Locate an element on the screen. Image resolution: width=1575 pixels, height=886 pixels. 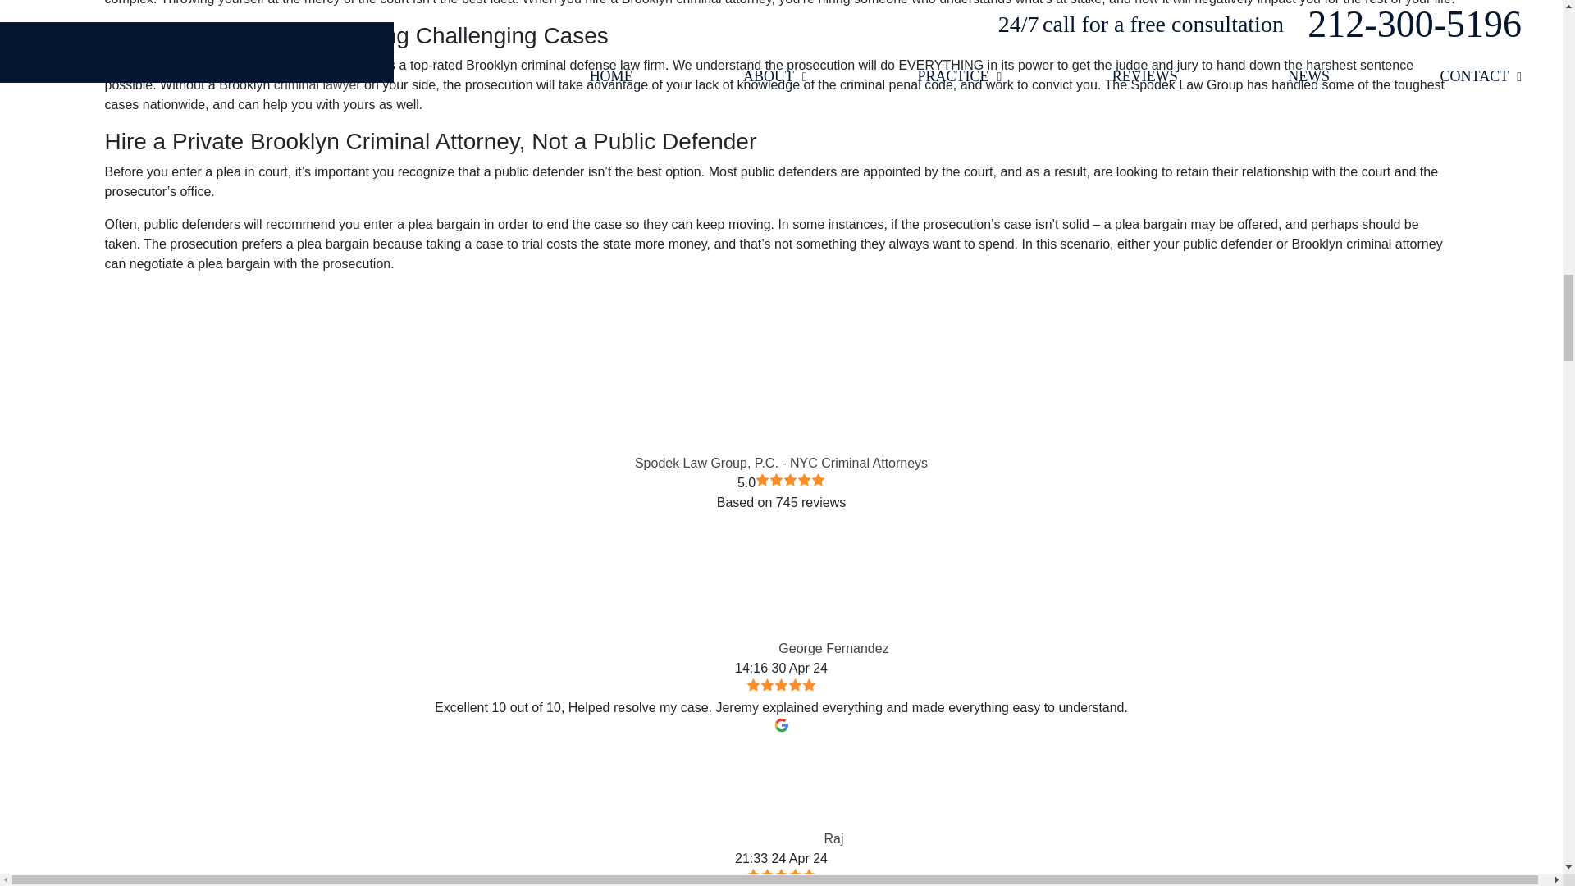
George Fernandez is located at coordinates (725, 601).